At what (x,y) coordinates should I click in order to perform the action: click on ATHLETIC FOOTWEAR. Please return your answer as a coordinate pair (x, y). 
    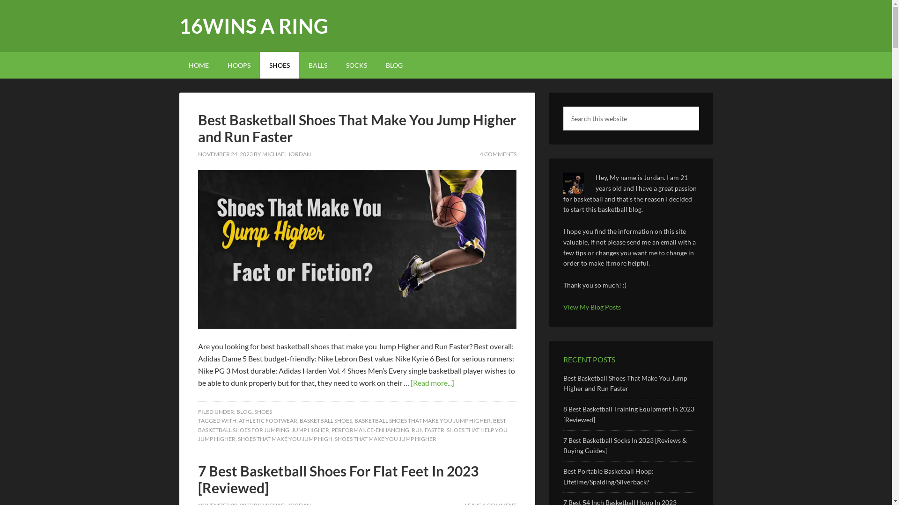
    Looking at the image, I should click on (268, 421).